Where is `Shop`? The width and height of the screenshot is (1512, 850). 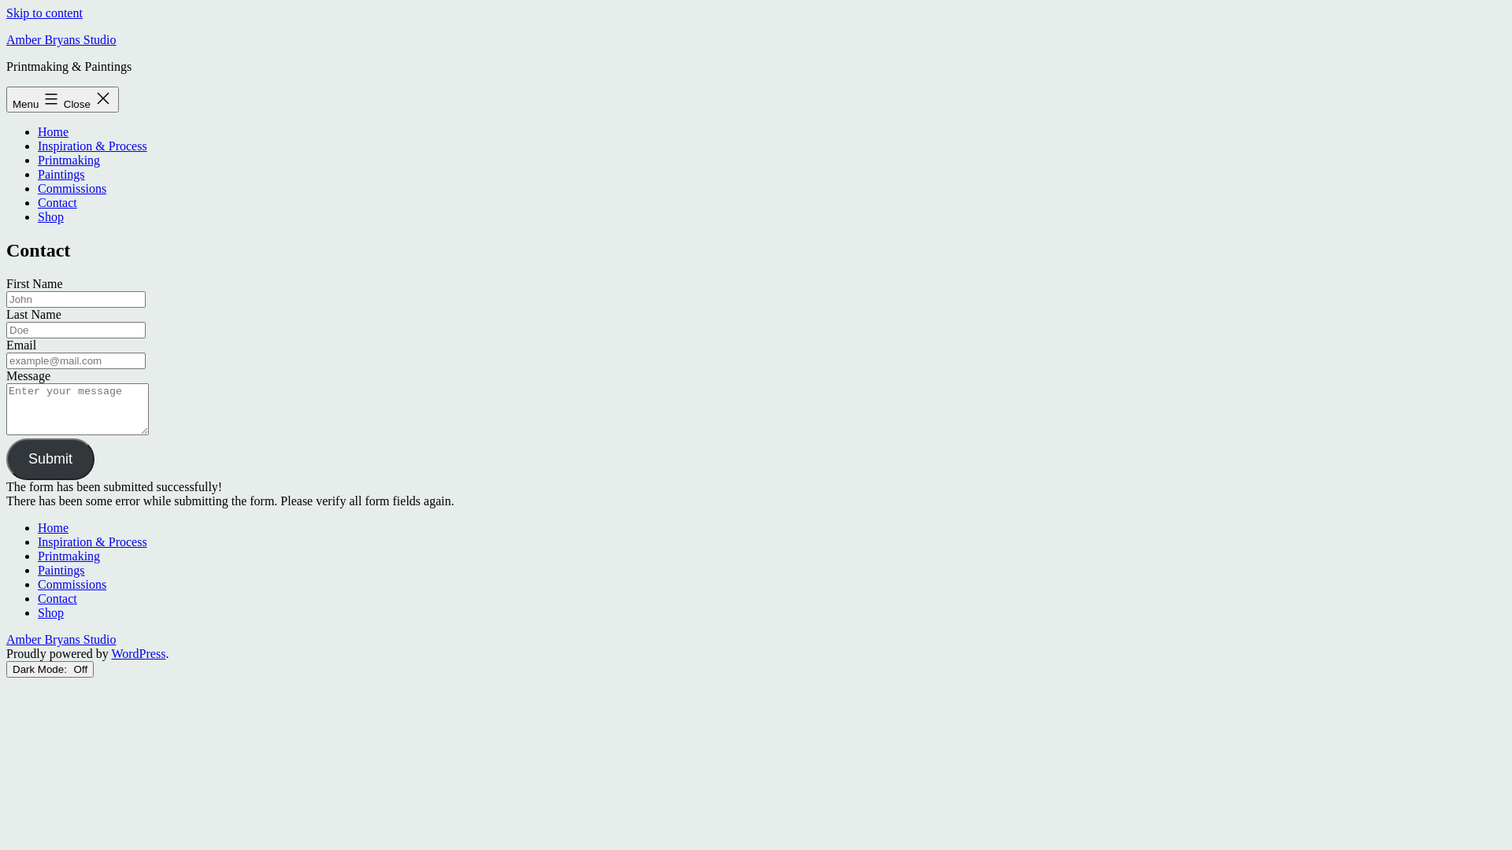
Shop is located at coordinates (50, 612).